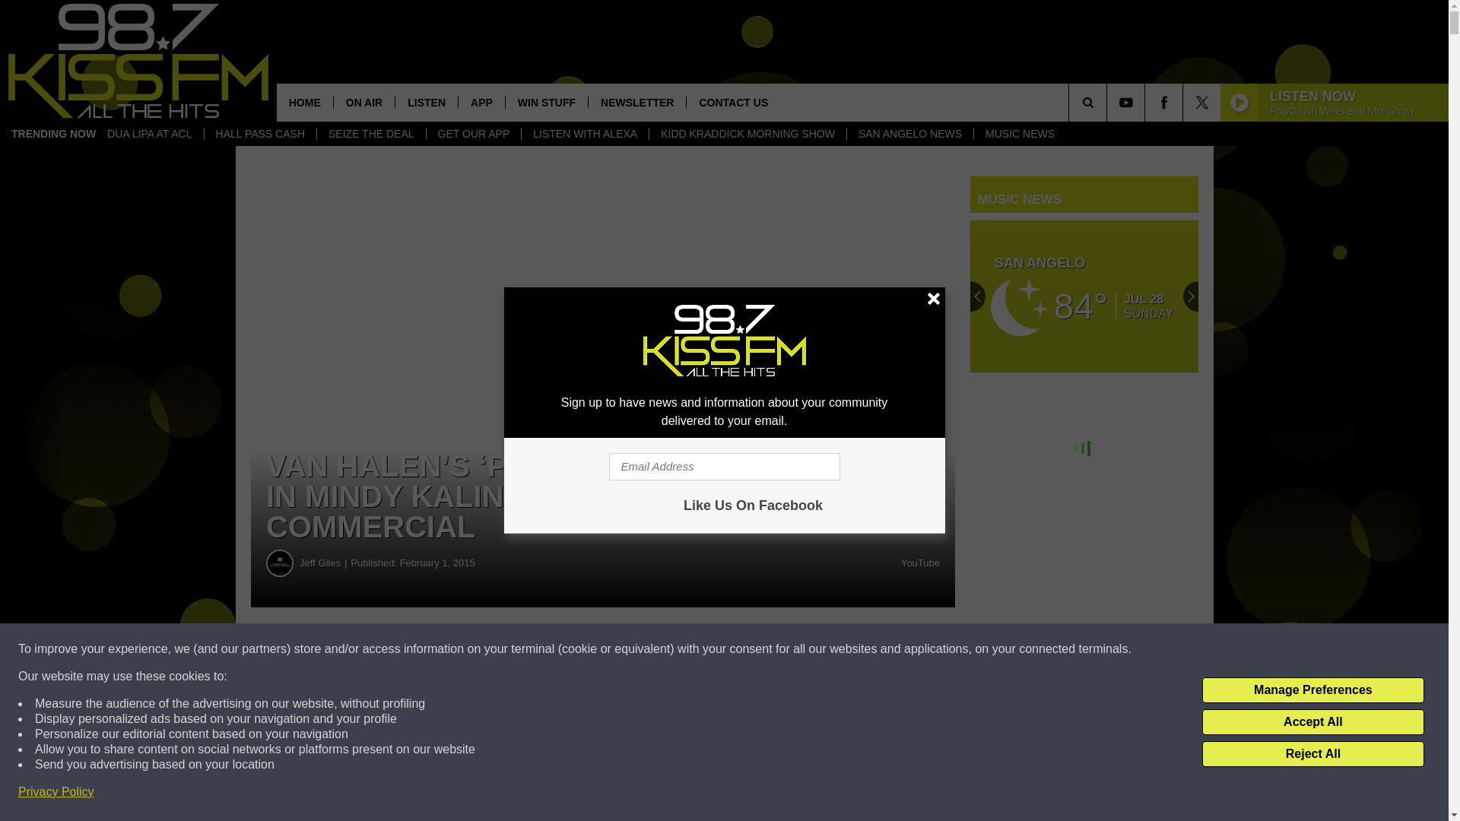 The image size is (1460, 821). Describe the element at coordinates (637, 102) in the screenshot. I see `NEWSLETTER` at that location.